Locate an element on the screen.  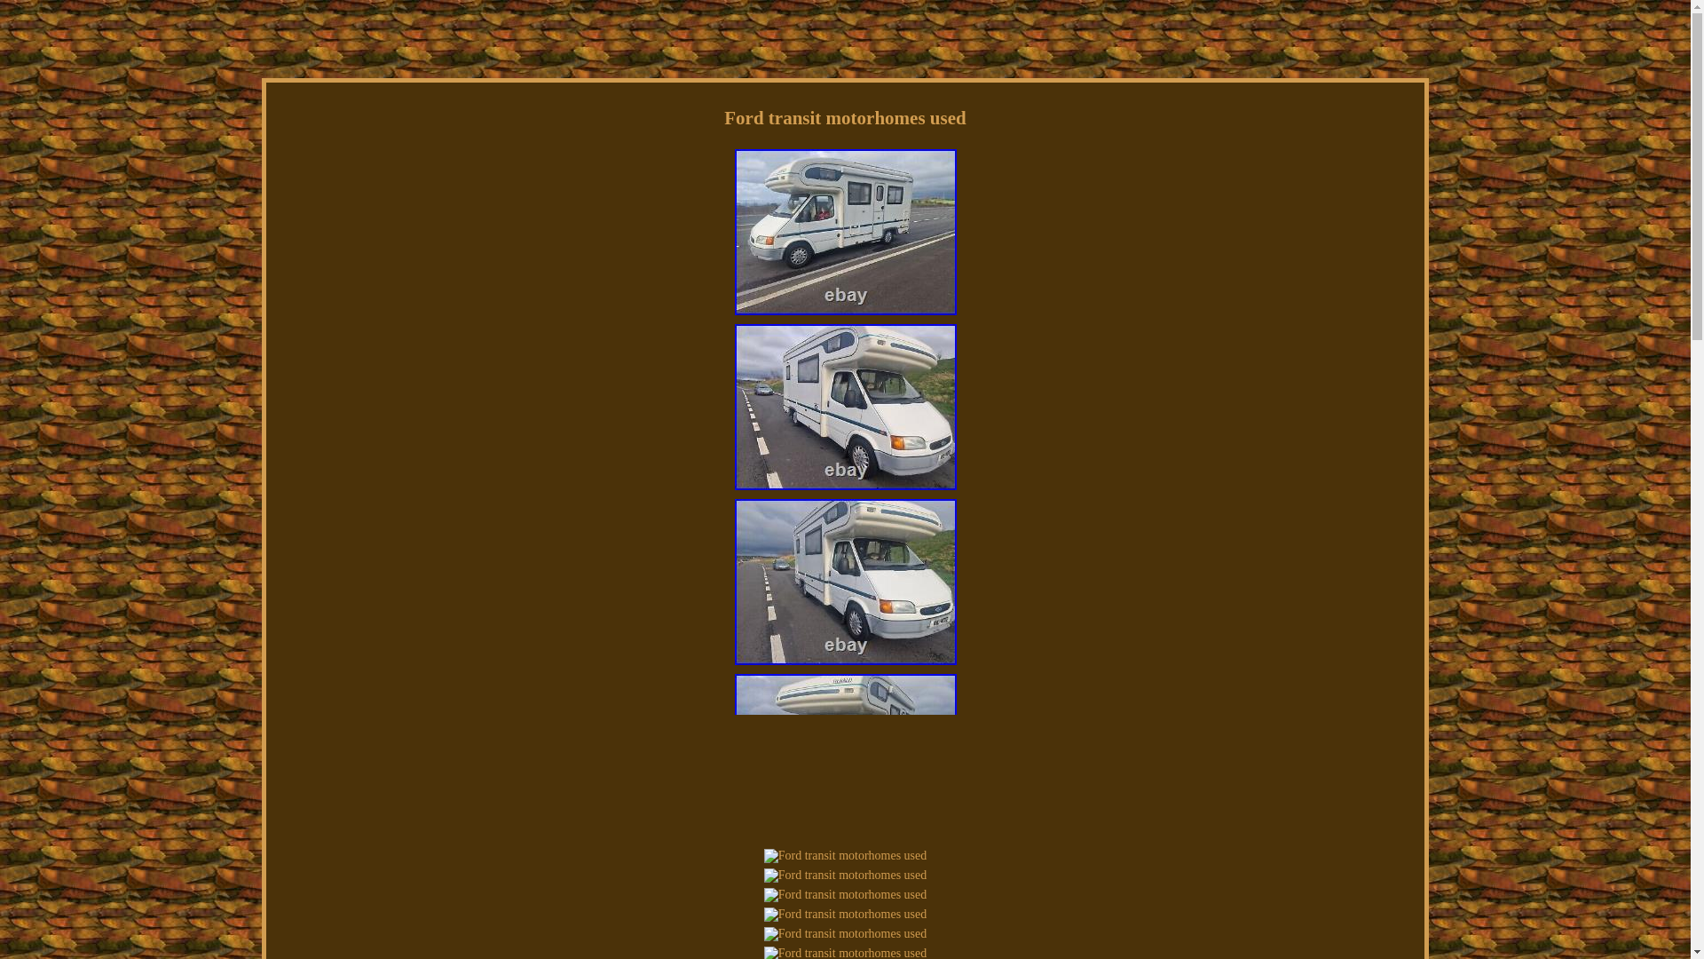
Ford transit motorhomes used is located at coordinates (845, 934).